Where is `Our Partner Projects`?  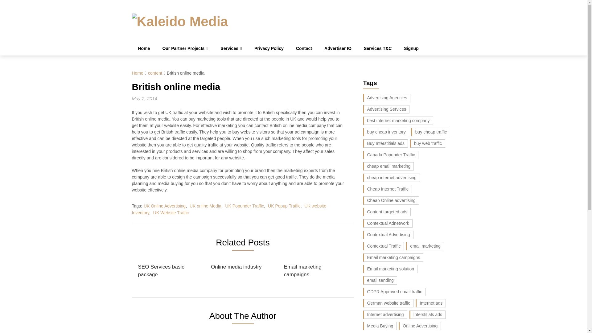 Our Partner Projects is located at coordinates (185, 49).